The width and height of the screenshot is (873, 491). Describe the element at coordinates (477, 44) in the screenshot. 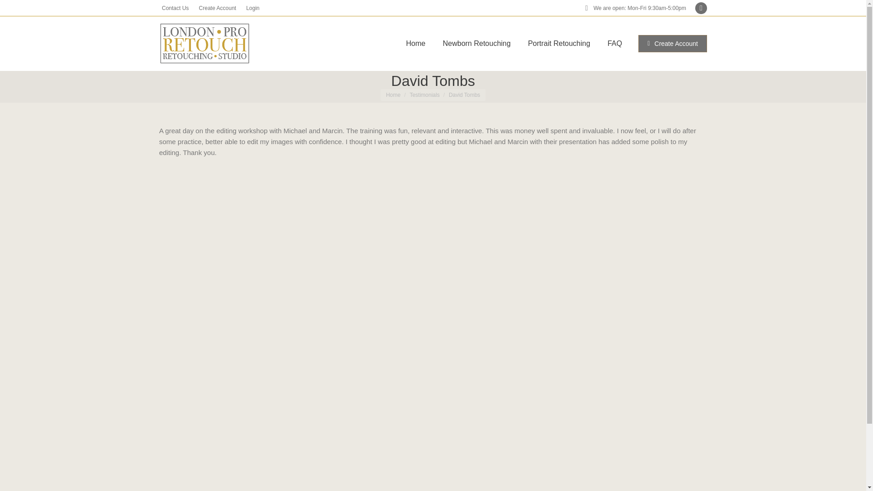

I see `Newborn Retouching` at that location.